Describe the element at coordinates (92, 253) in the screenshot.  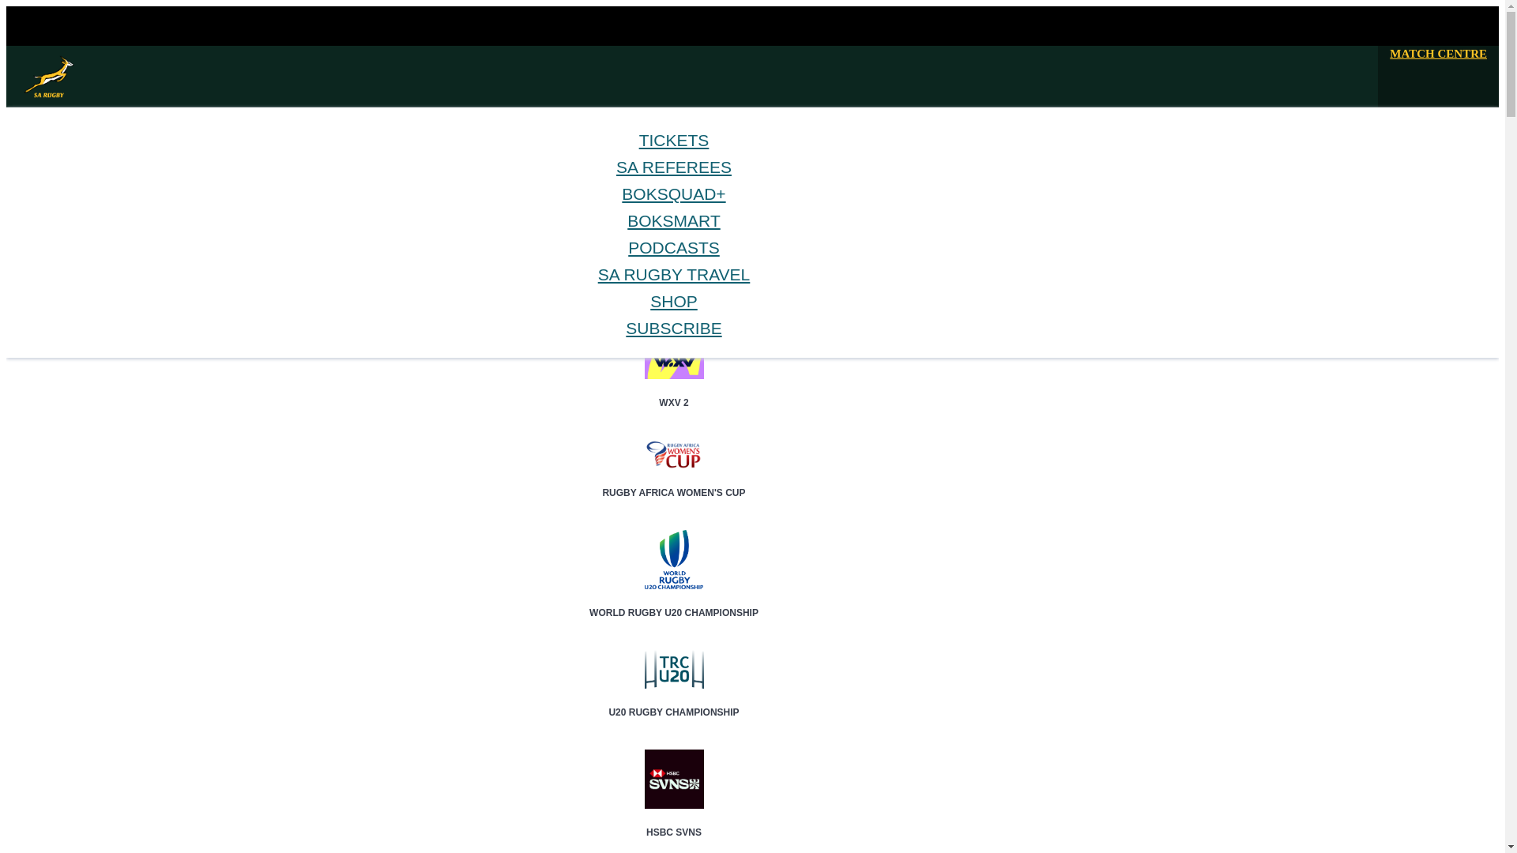
I see `BOKSMART` at that location.